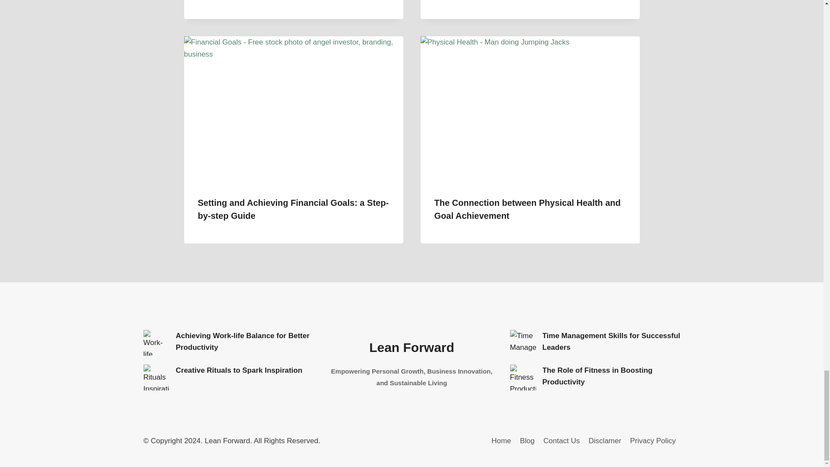  I want to click on Creative Rituals to Spark Inspiration, so click(156, 377).